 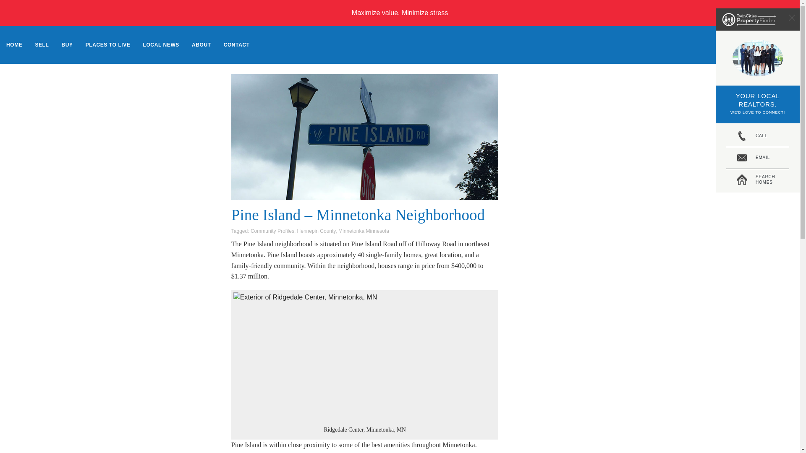 What do you see at coordinates (272, 231) in the screenshot?
I see `Community Profiles` at bounding box center [272, 231].